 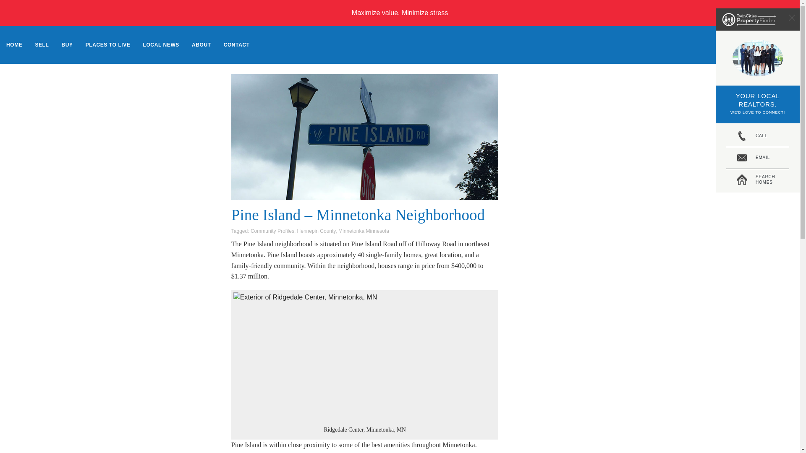 What do you see at coordinates (272, 231) in the screenshot?
I see `Community Profiles` at bounding box center [272, 231].